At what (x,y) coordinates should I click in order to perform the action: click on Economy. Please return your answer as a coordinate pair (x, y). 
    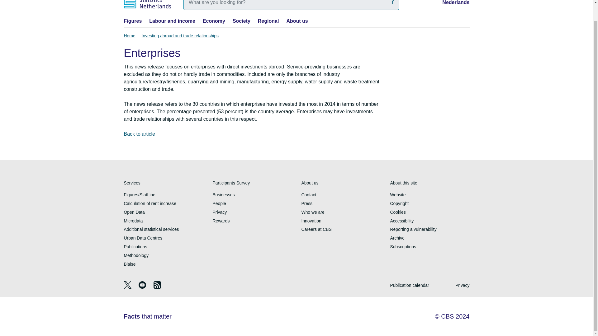
    Looking at the image, I should click on (214, 21).